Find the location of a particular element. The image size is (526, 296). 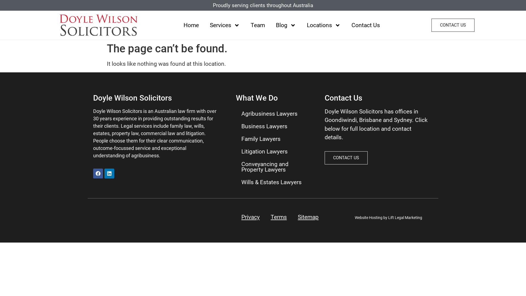

Privacy is located at coordinates (250, 217).